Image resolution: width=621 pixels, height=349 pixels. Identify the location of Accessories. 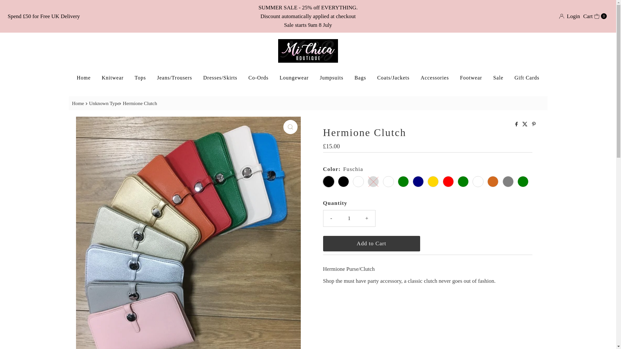
(435, 78).